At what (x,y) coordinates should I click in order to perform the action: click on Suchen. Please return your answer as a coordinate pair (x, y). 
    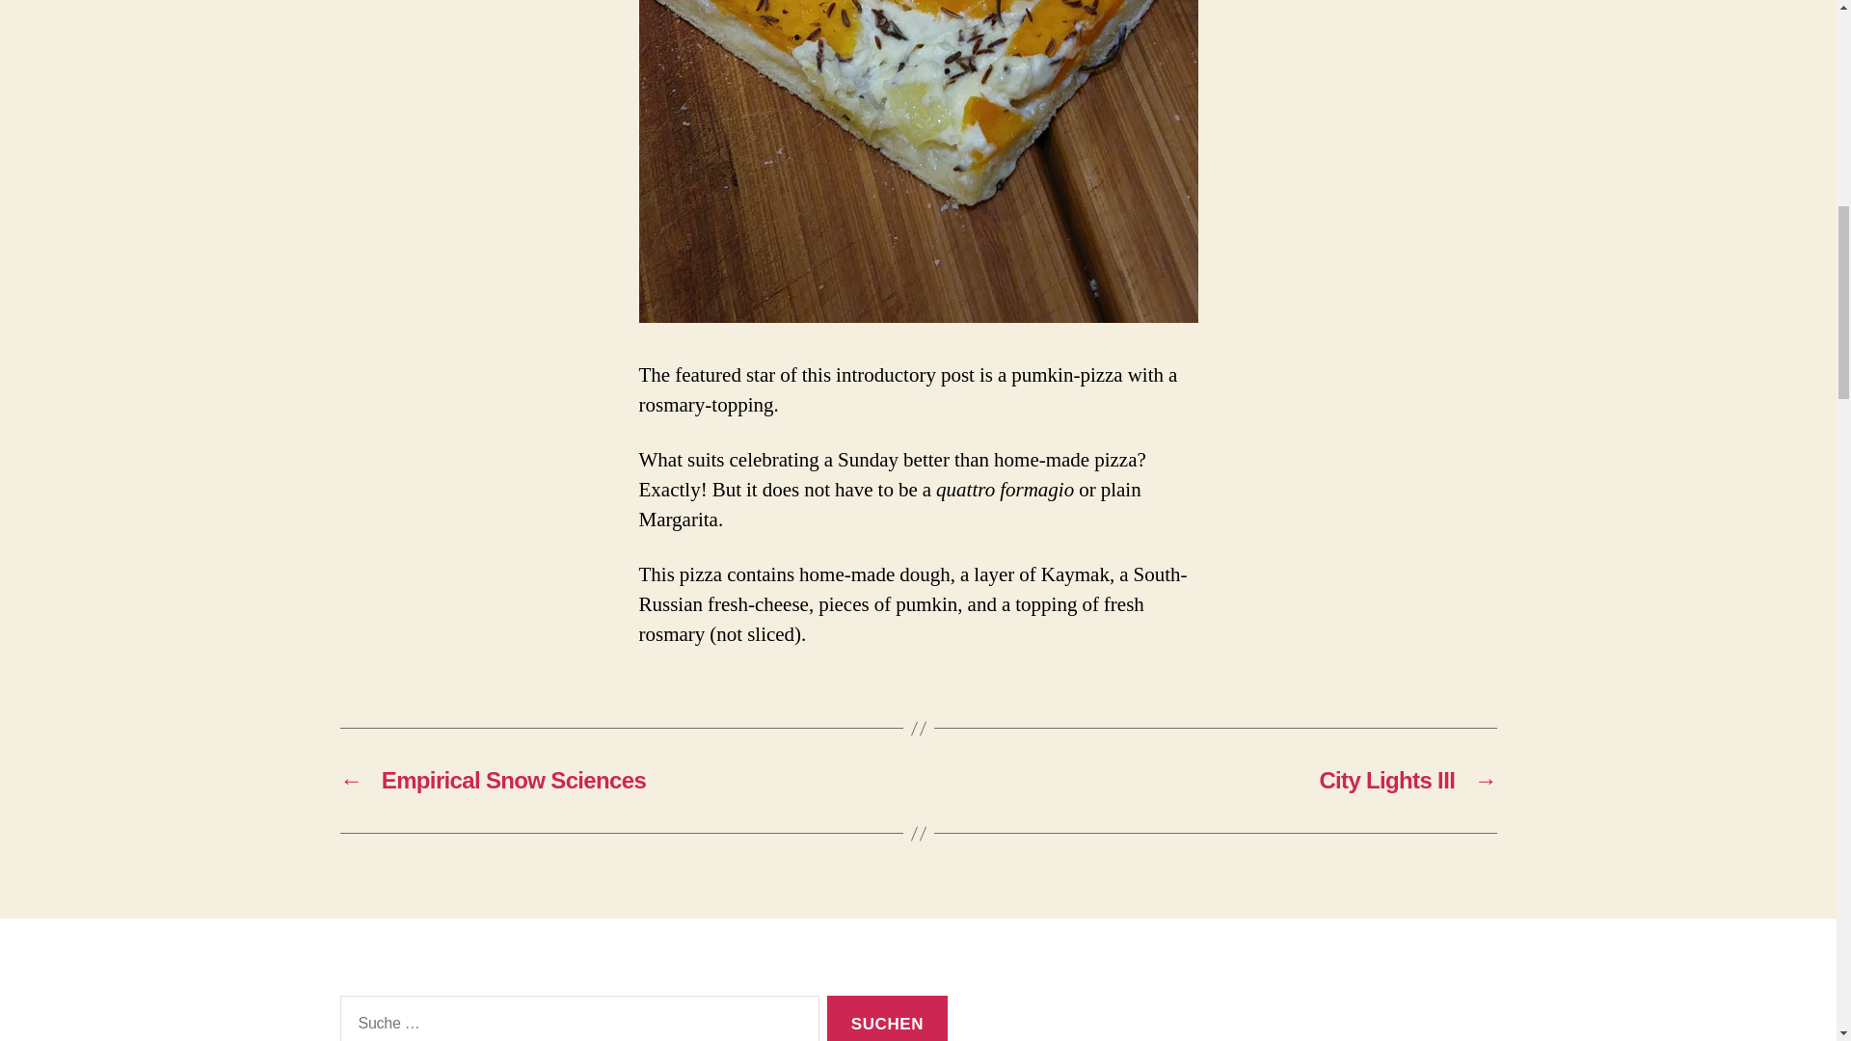
    Looking at the image, I should click on (887, 1018).